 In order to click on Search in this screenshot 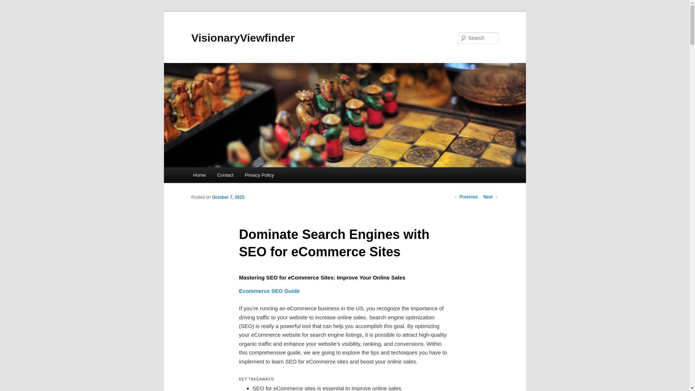, I will do `click(12, 4)`.